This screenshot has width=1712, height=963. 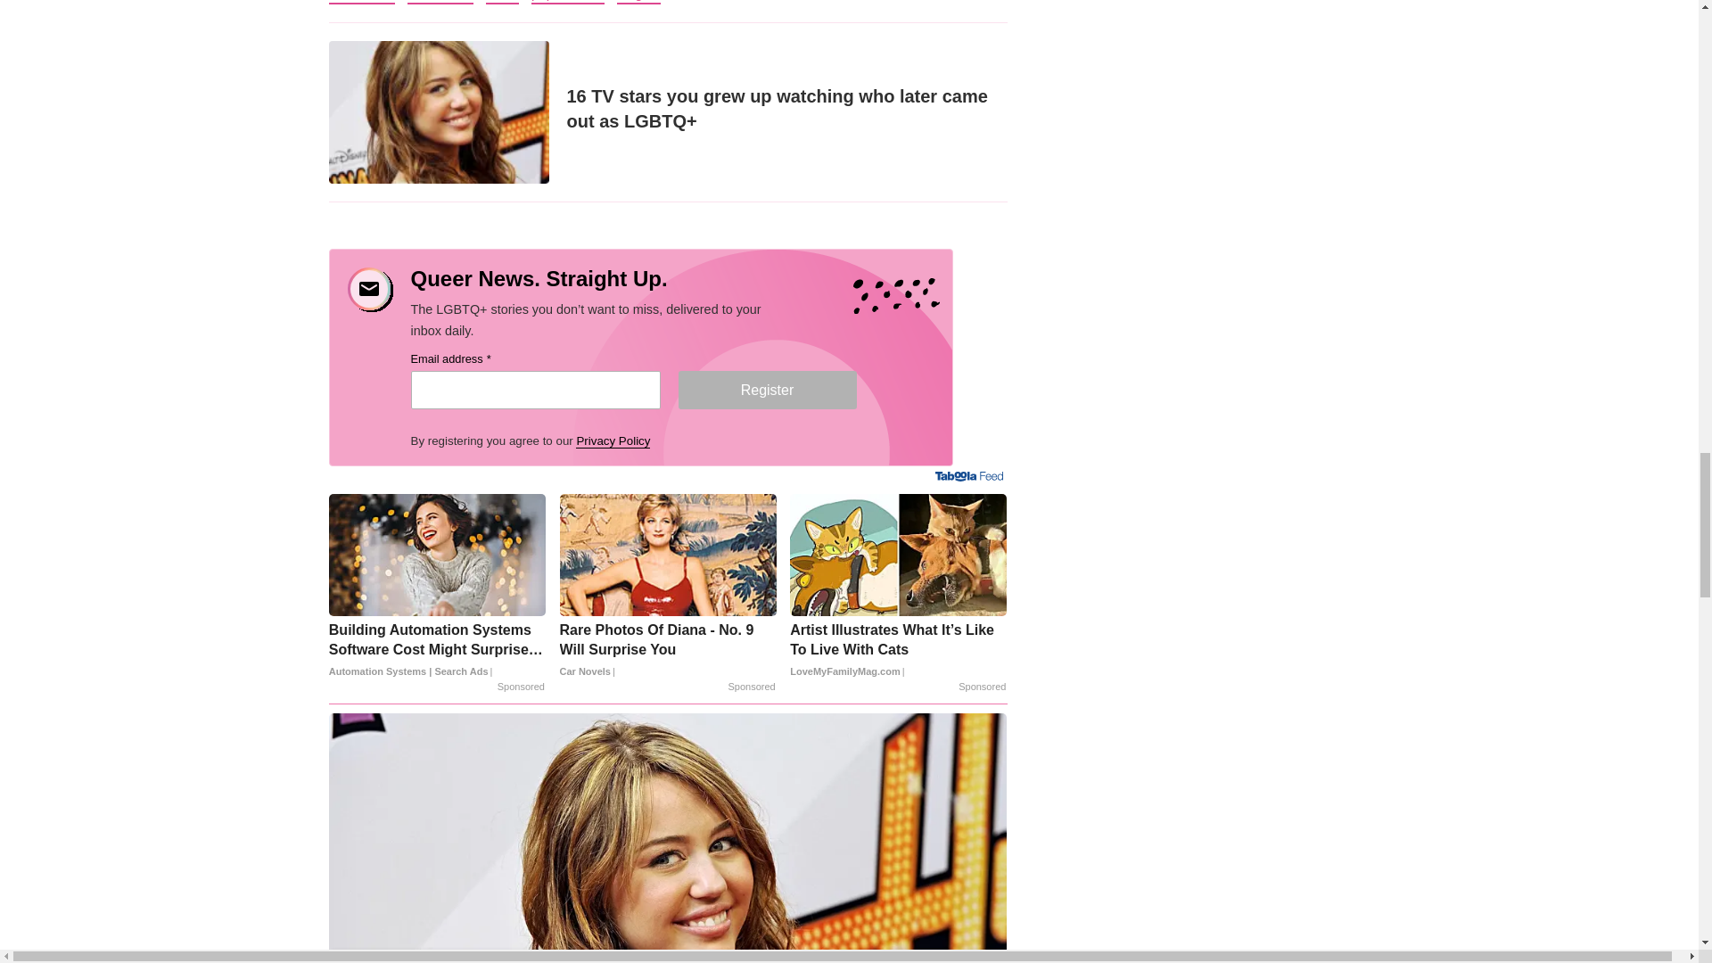 What do you see at coordinates (668, 650) in the screenshot?
I see `Rare Photos Of Diana - No. 9 Will Surprise You` at bounding box center [668, 650].